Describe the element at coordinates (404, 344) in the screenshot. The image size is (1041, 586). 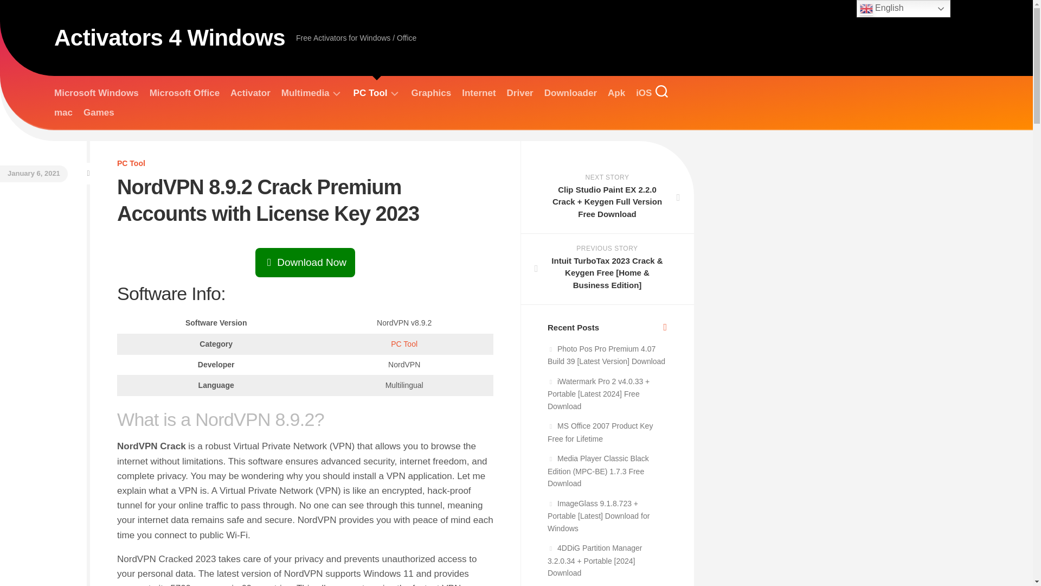
I see `PC Tool` at that location.